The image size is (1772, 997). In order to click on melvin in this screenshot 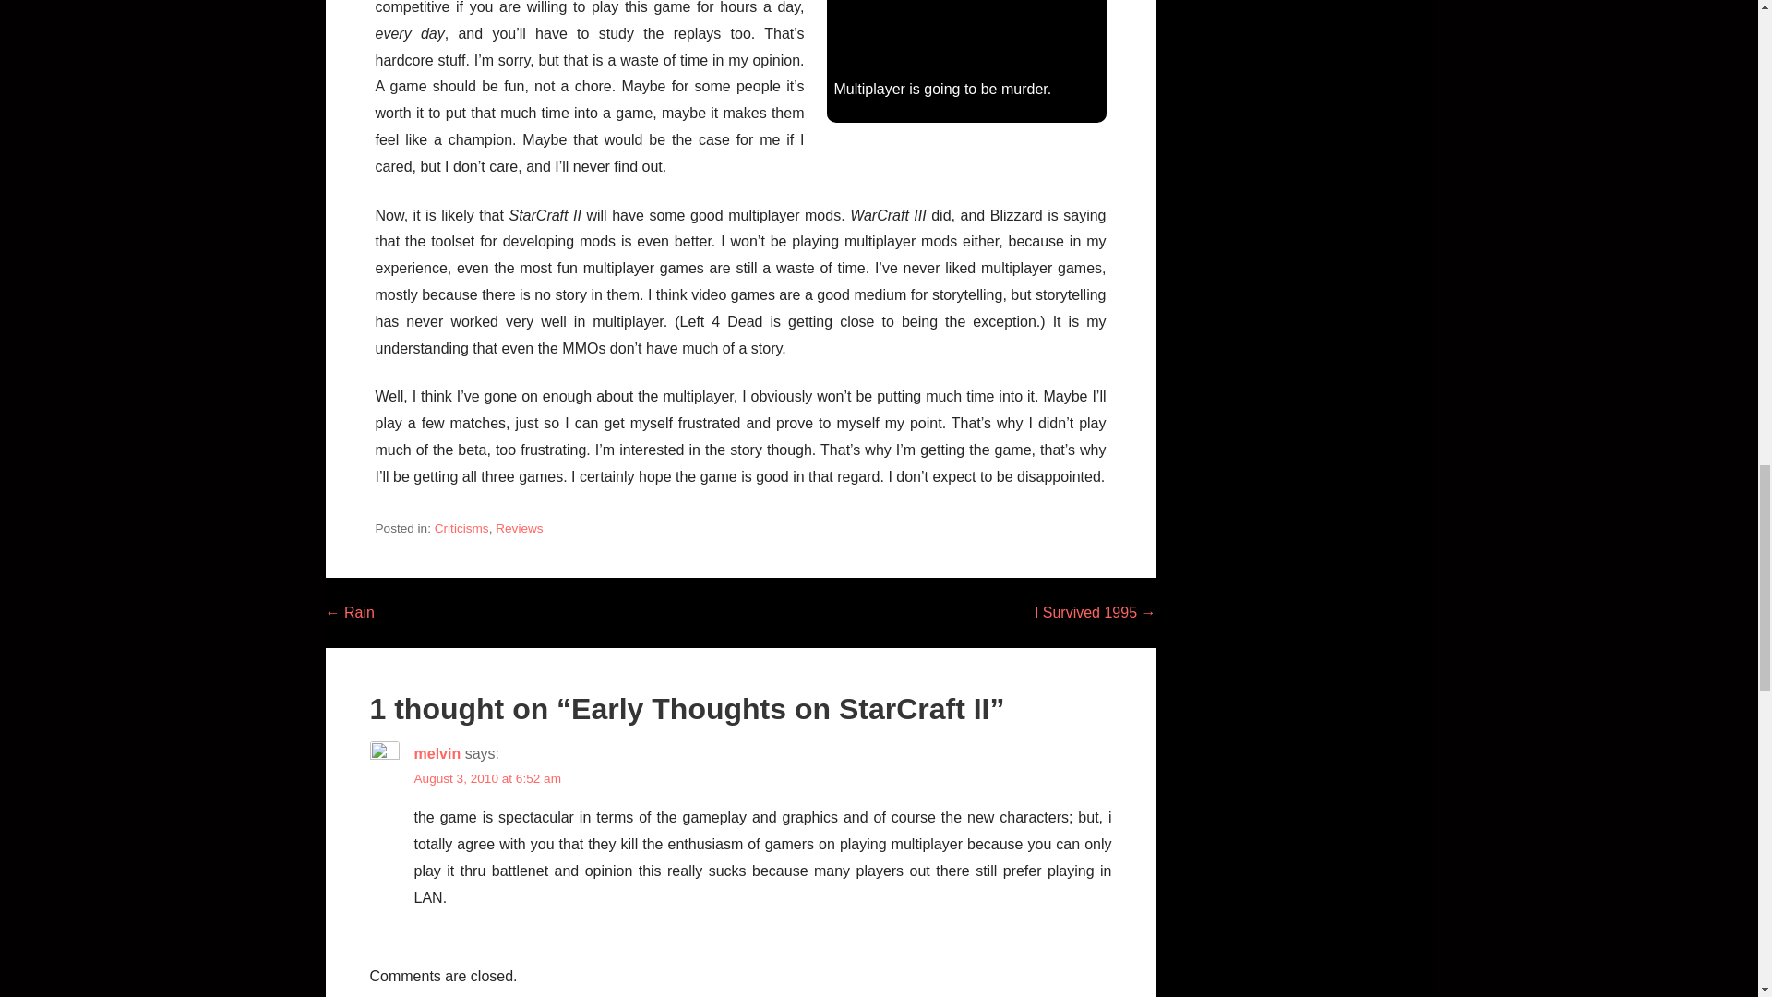, I will do `click(437, 753)`.